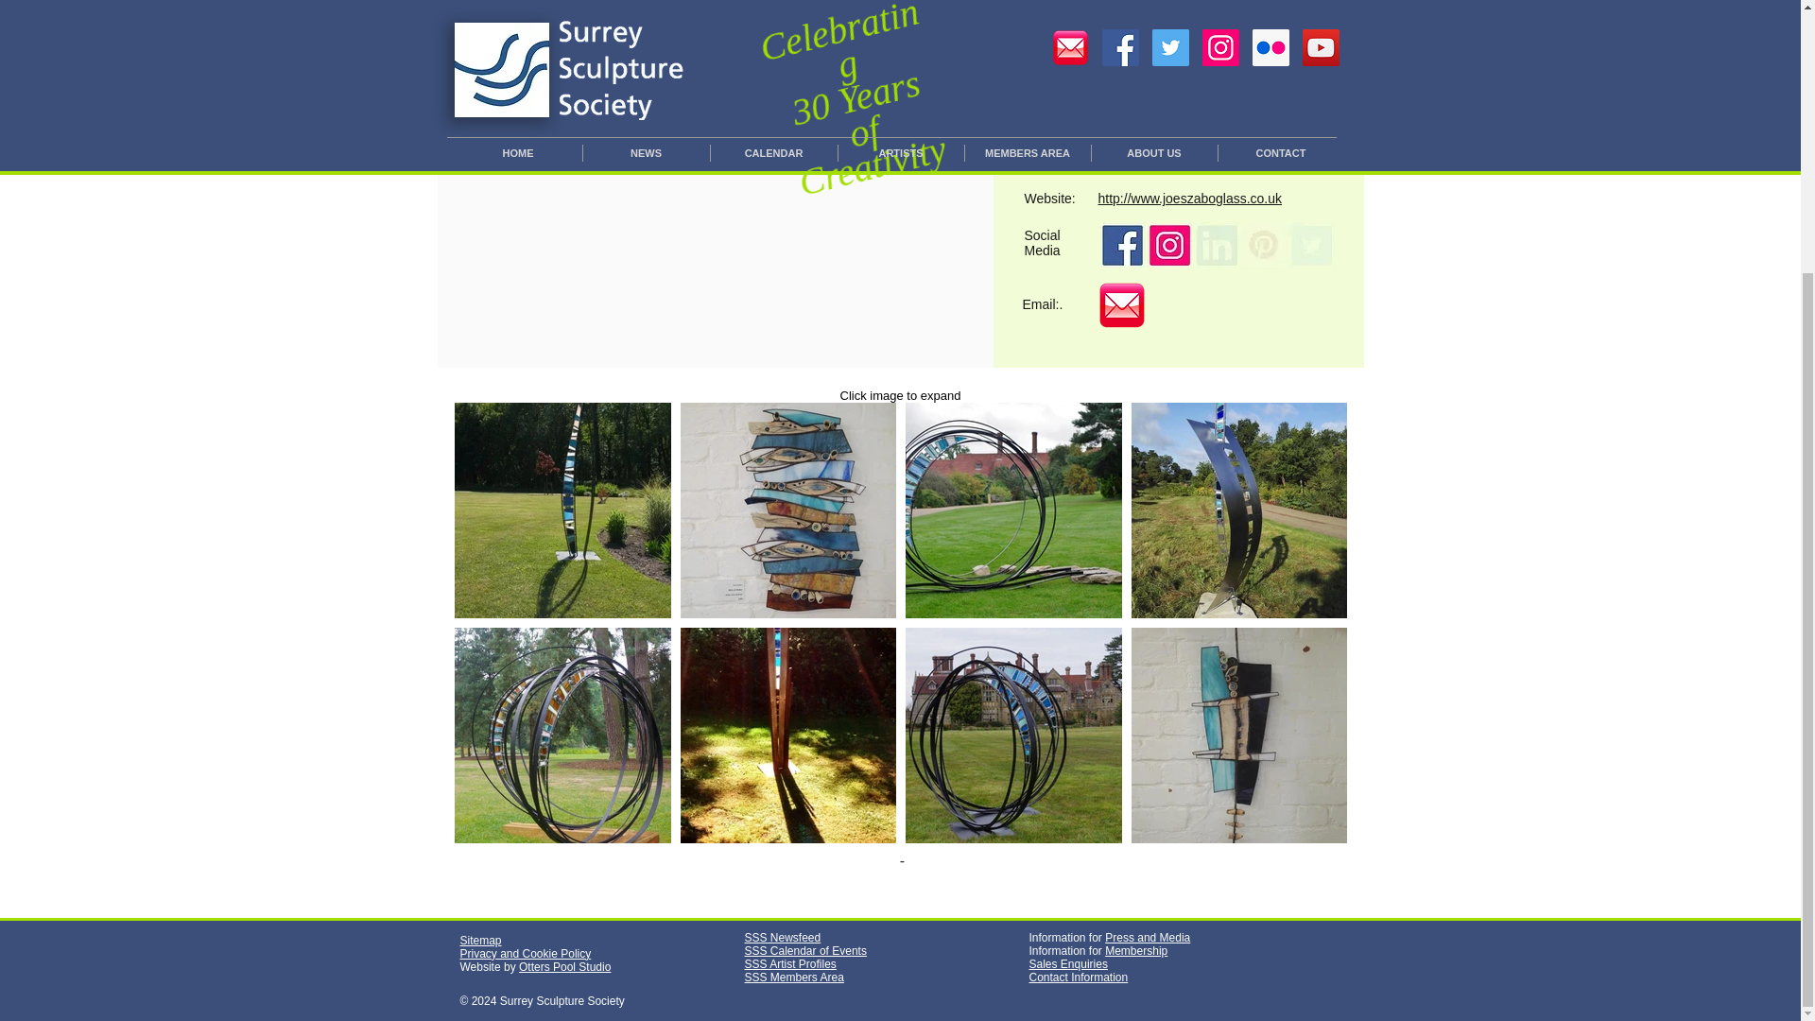 Image resolution: width=1815 pixels, height=1021 pixels. What do you see at coordinates (1136, 951) in the screenshot?
I see `Membership` at bounding box center [1136, 951].